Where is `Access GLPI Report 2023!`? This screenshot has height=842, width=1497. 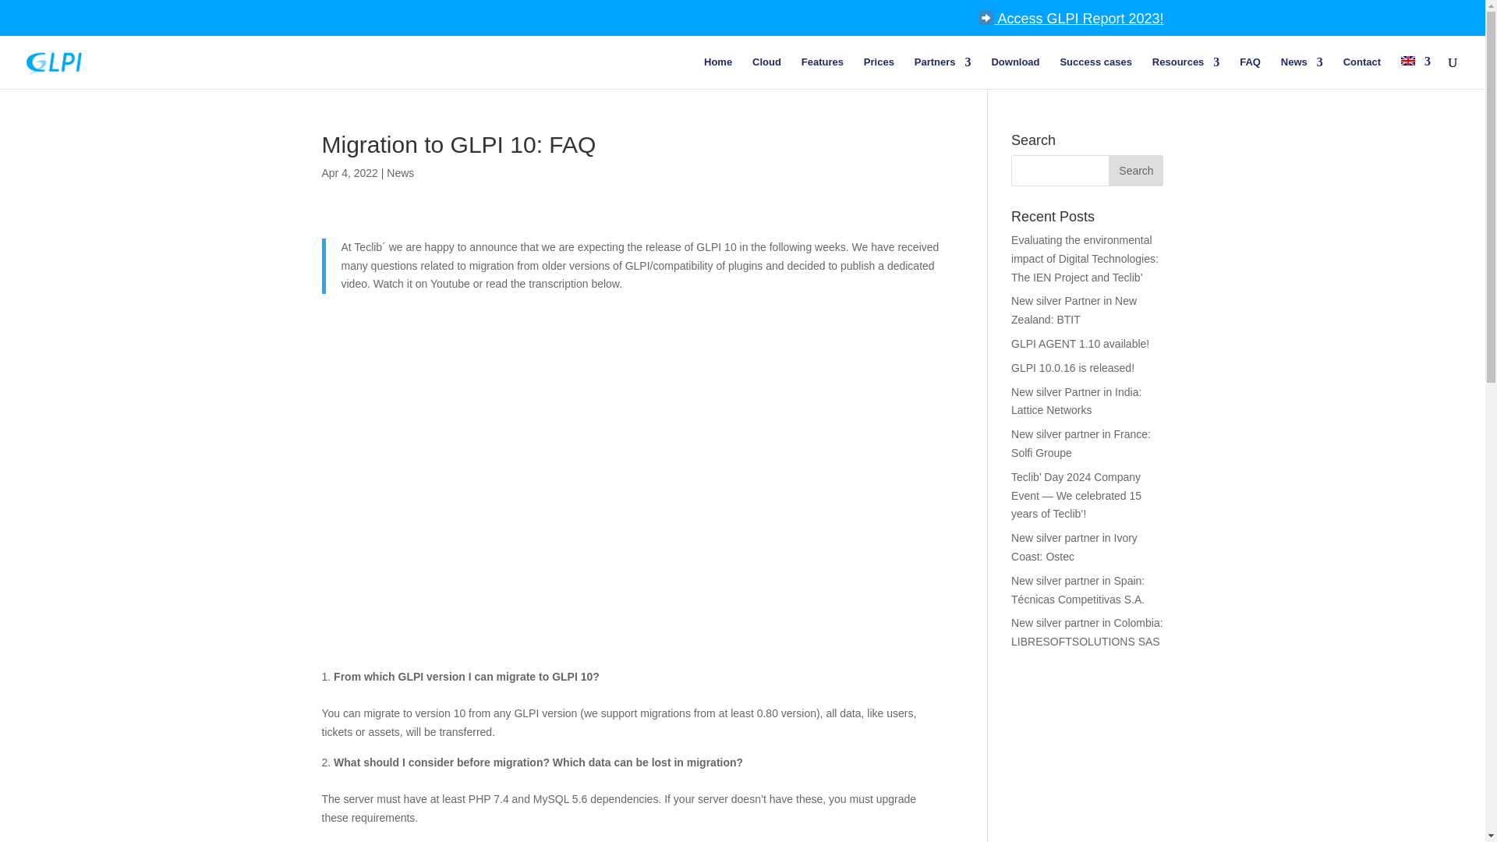 Access GLPI Report 2023! is located at coordinates (1071, 23).